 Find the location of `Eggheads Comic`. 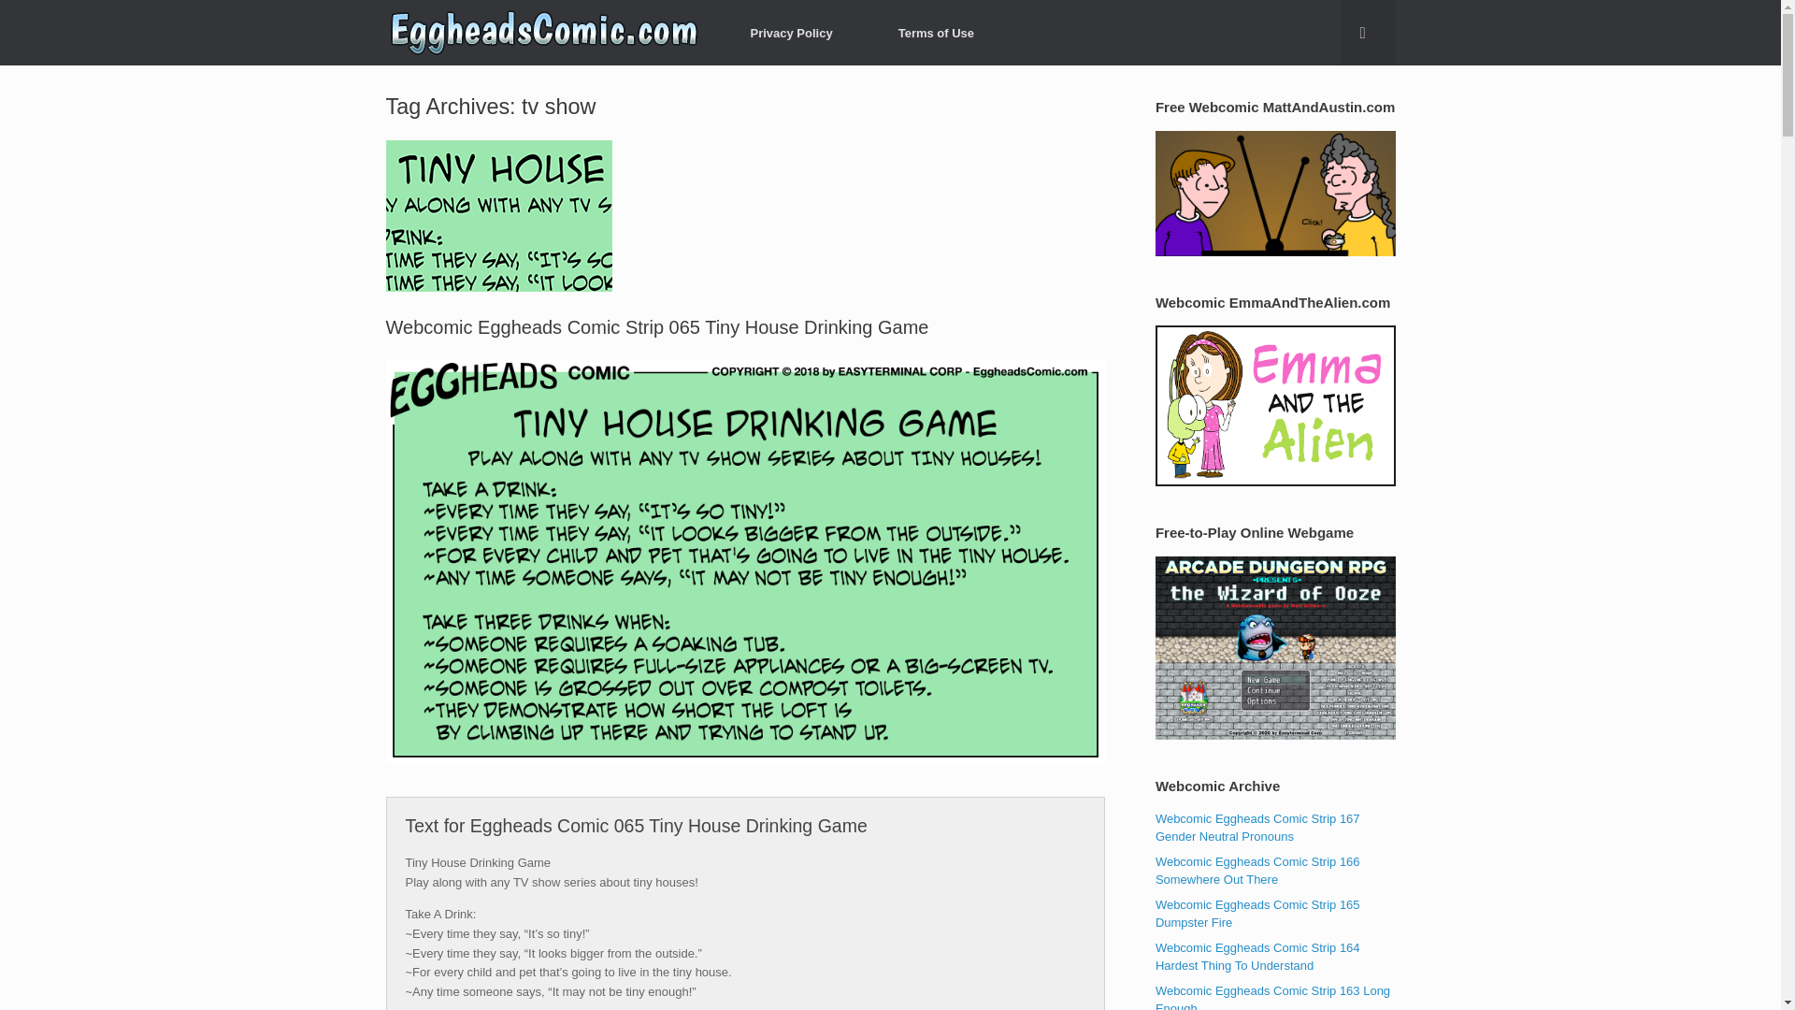

Eggheads Comic is located at coordinates (544, 33).